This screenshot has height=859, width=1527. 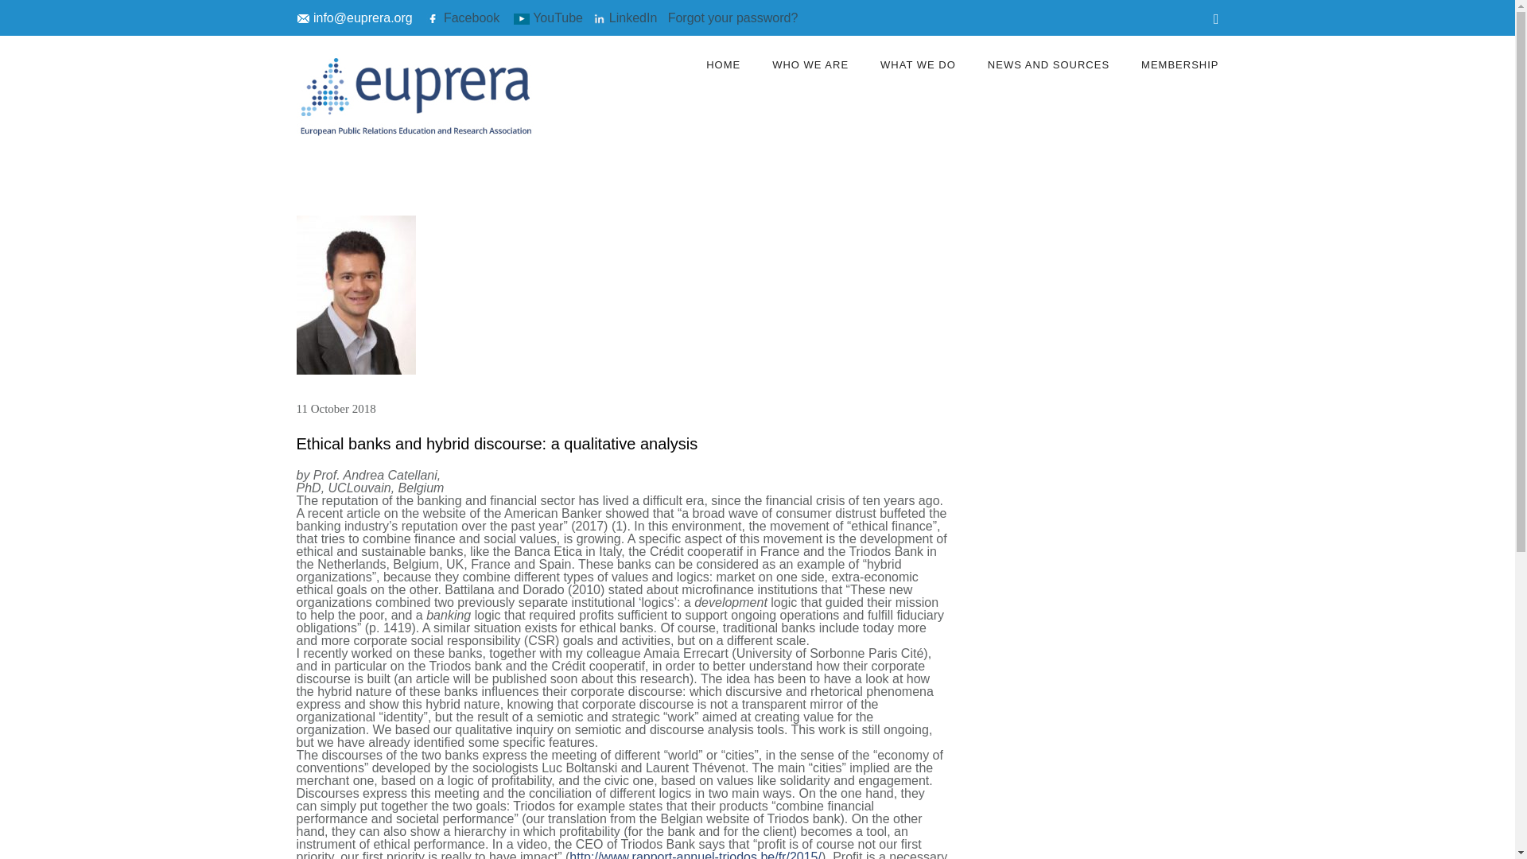 What do you see at coordinates (548, 17) in the screenshot?
I see `YouTube` at bounding box center [548, 17].